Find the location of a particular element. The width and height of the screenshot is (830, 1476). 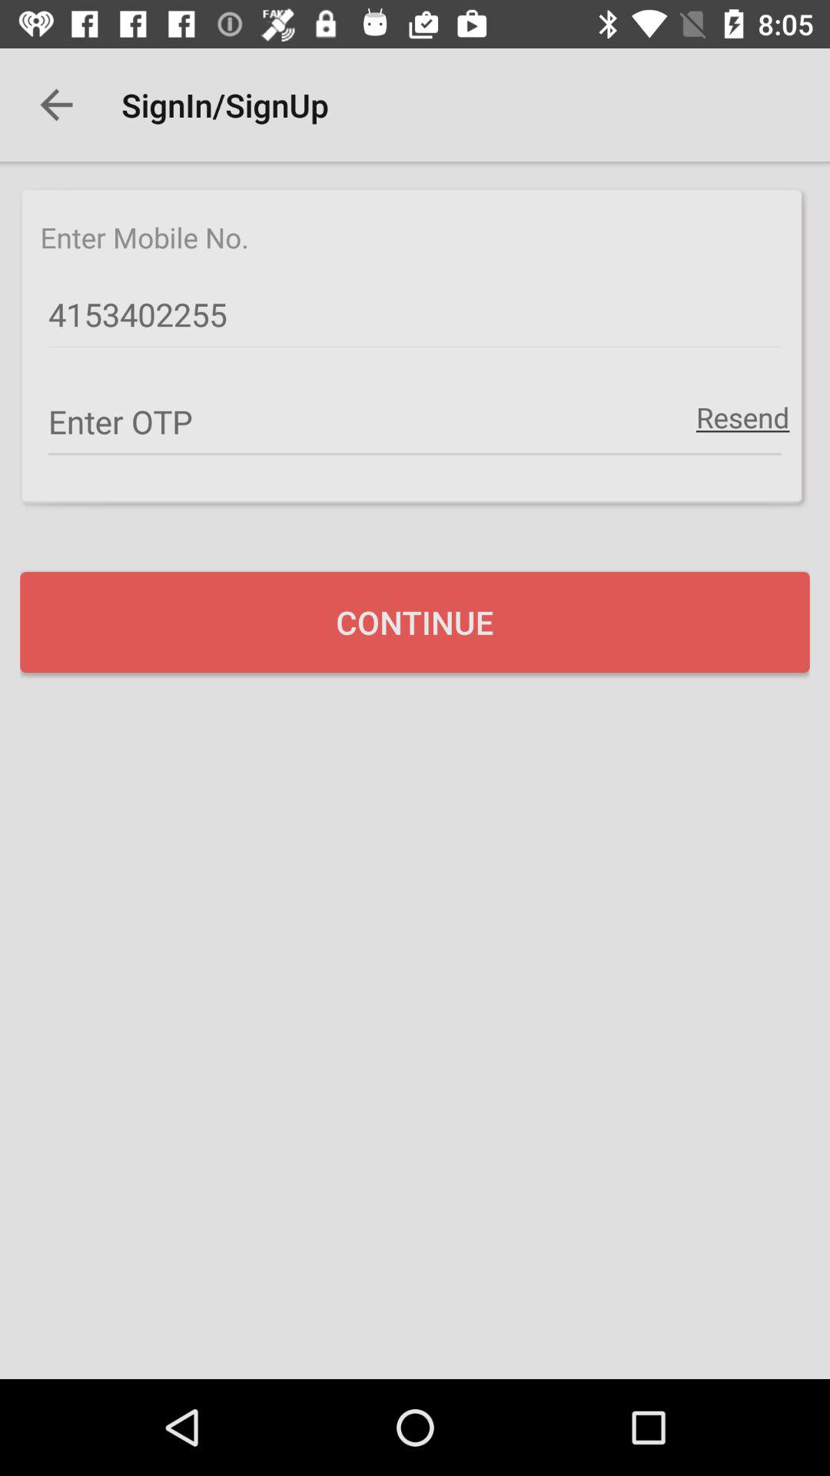

tap the resend icon is located at coordinates (742, 417).